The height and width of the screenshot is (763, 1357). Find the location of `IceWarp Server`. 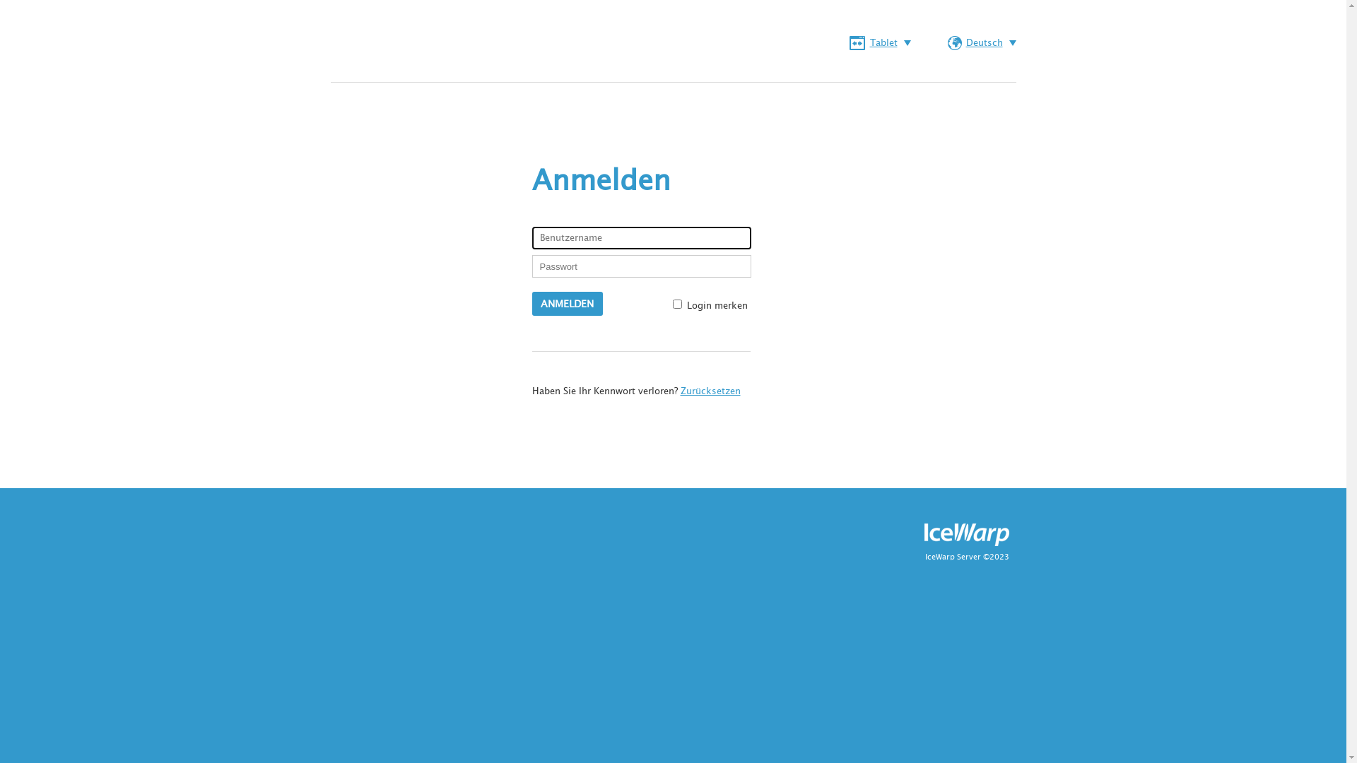

IceWarp Server is located at coordinates (953, 557).